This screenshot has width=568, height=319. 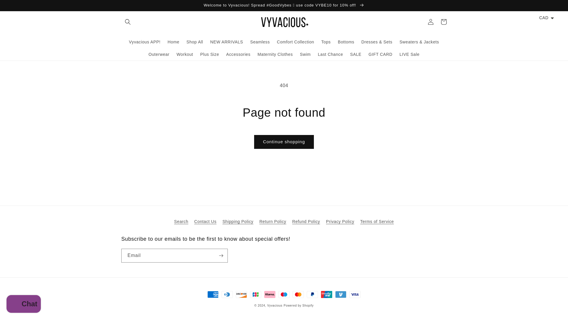 What do you see at coordinates (209, 54) in the screenshot?
I see `Plus Size` at bounding box center [209, 54].